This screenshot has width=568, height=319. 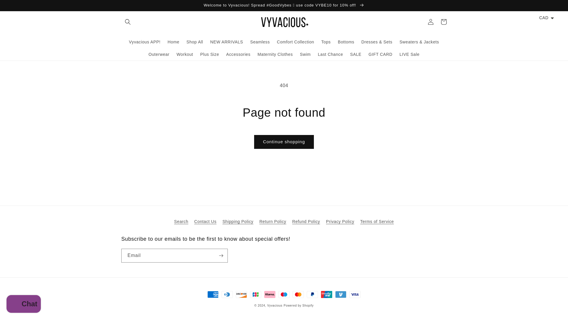 What do you see at coordinates (209, 54) in the screenshot?
I see `Plus Size` at bounding box center [209, 54].